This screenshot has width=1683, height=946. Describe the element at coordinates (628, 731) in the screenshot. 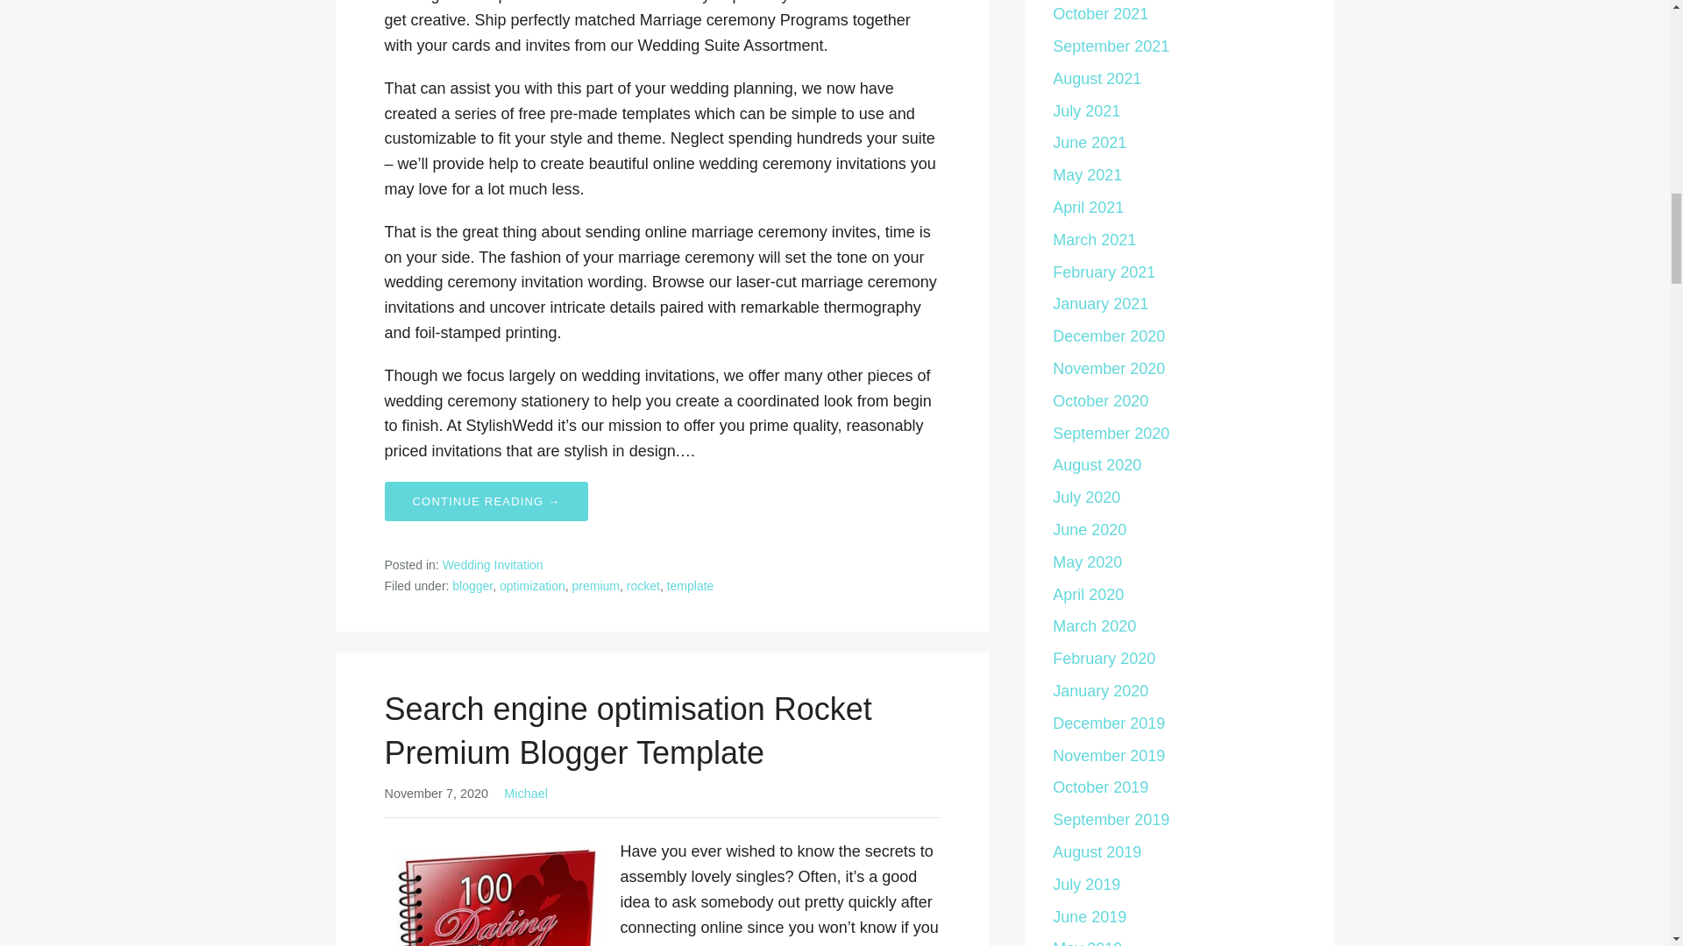

I see `Search engine optimisation Rocket Premium Blogger Template` at that location.